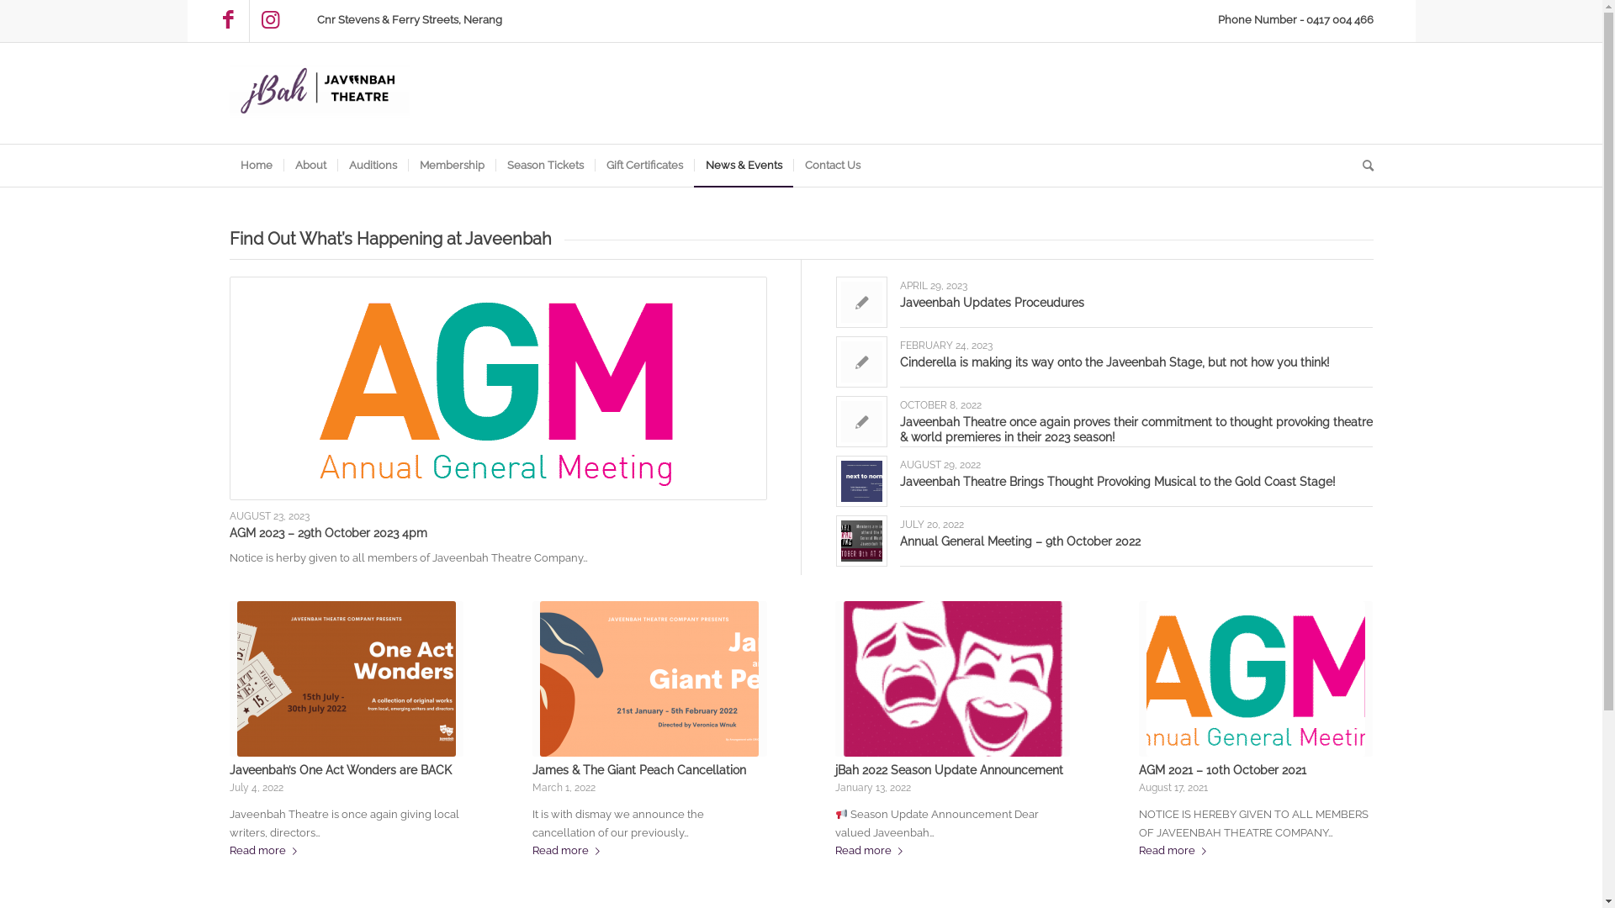  What do you see at coordinates (831, 166) in the screenshot?
I see `Contact Us` at bounding box center [831, 166].